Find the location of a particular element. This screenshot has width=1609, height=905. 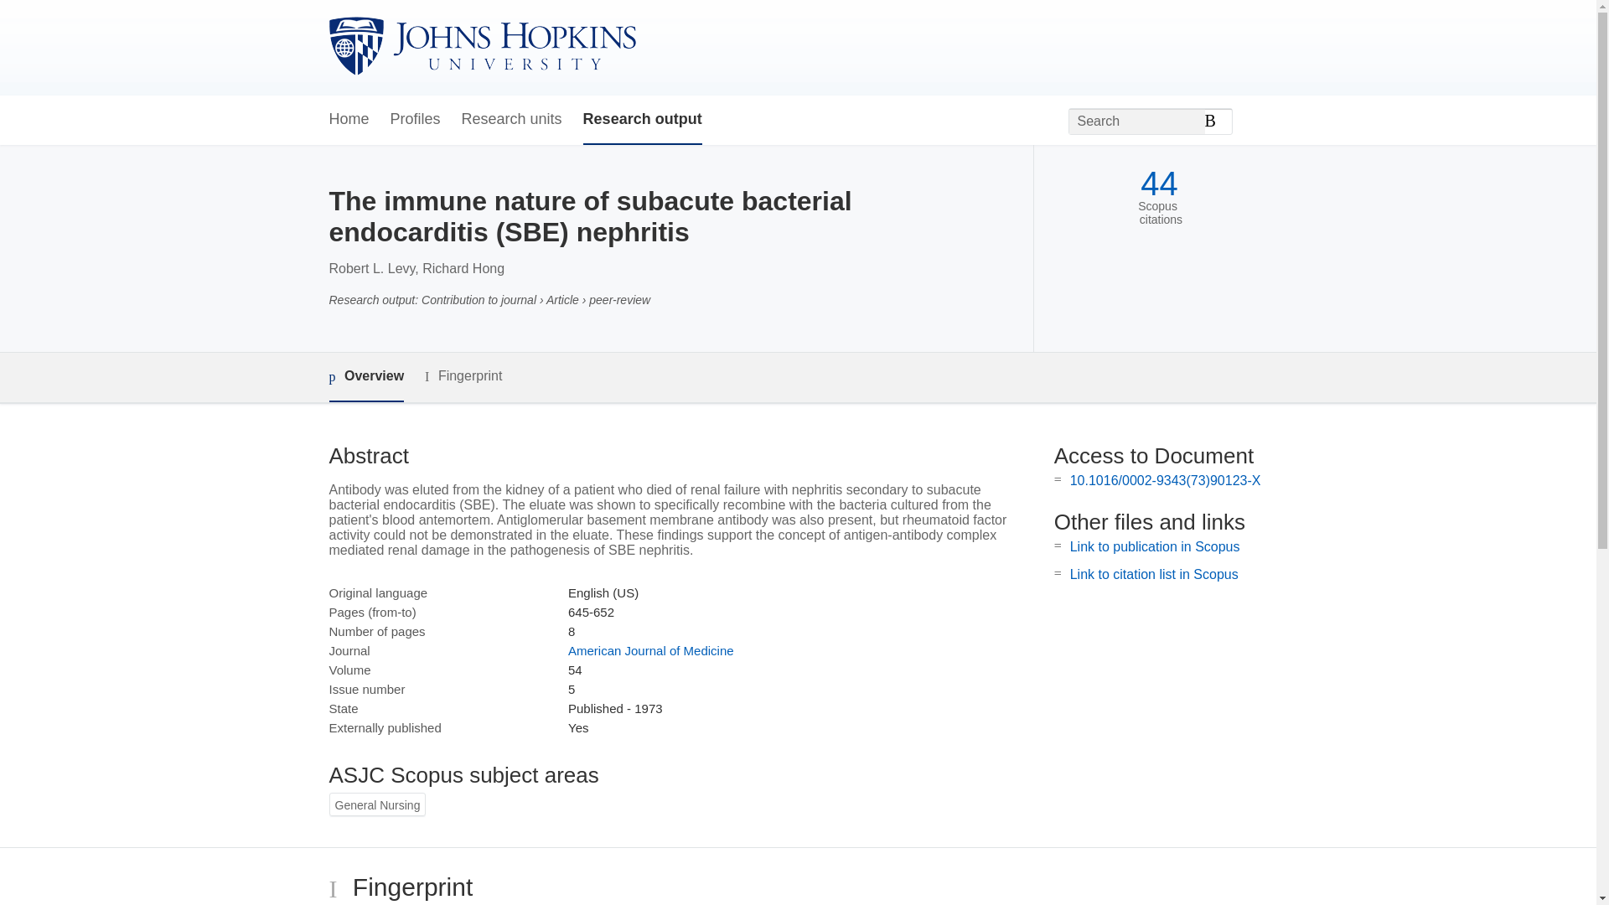

Profiles is located at coordinates (416, 120).